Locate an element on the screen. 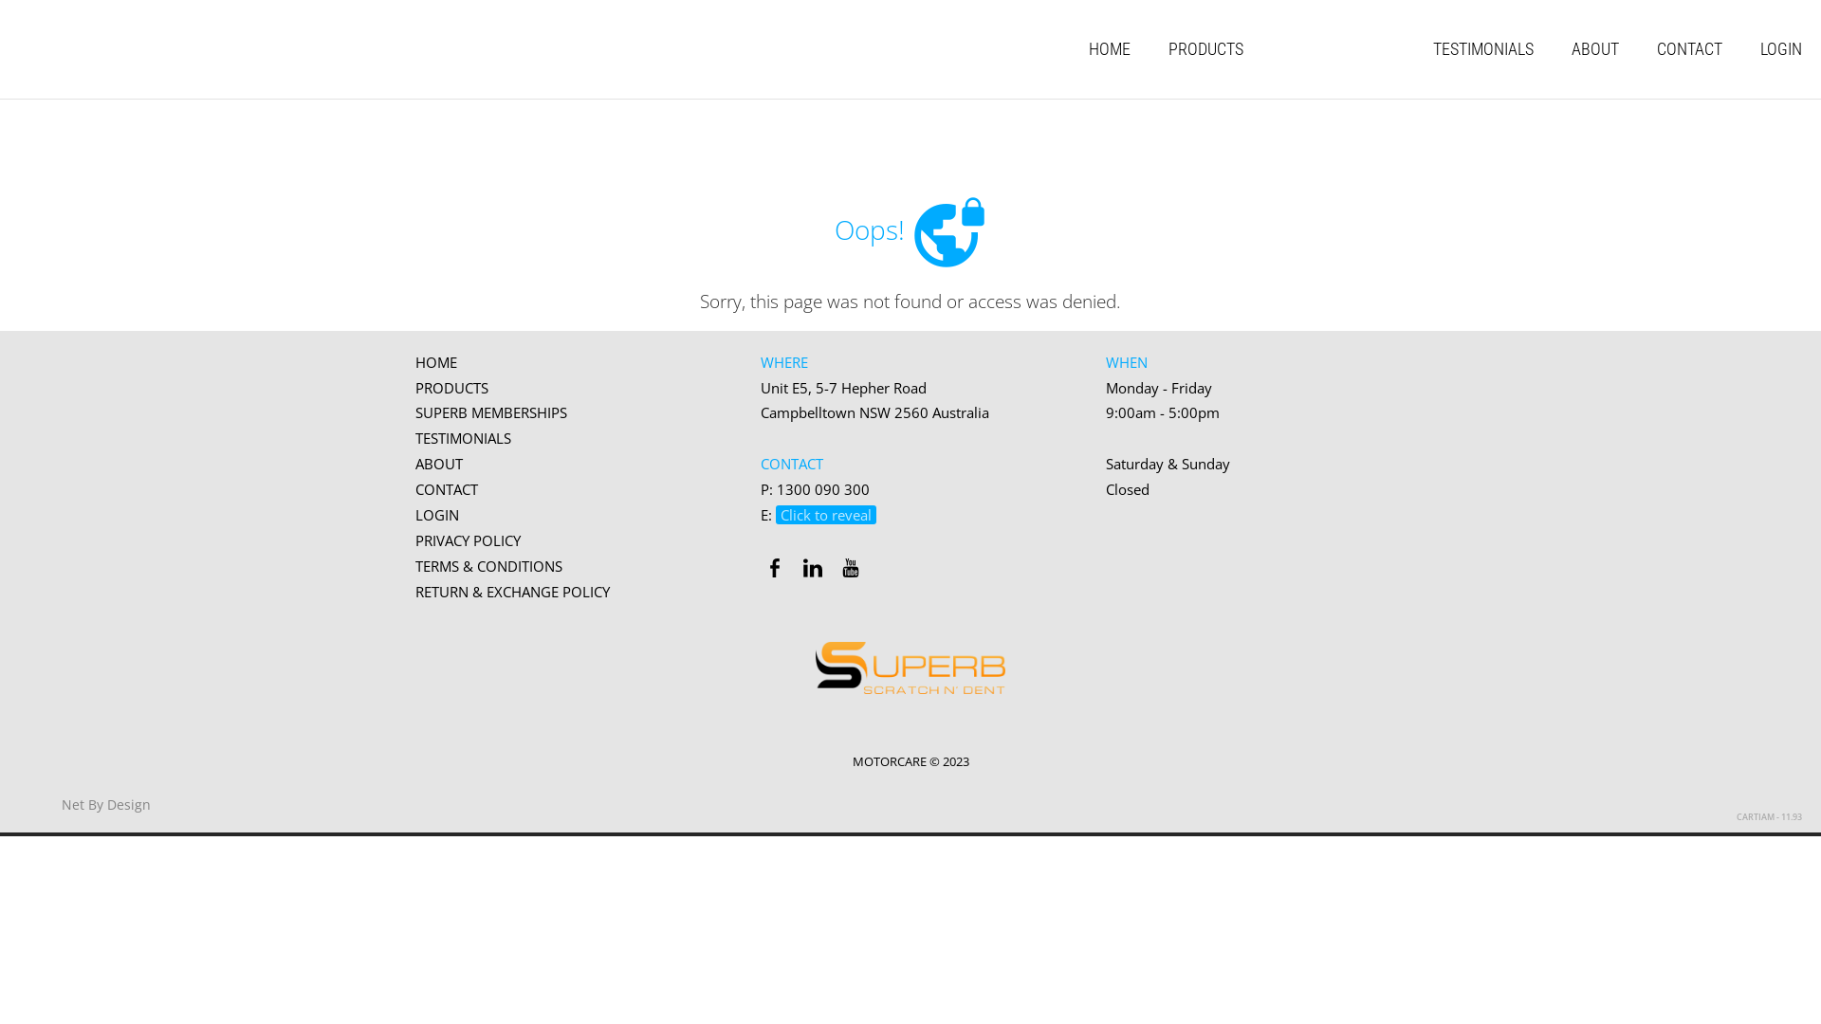 The width and height of the screenshot is (1821, 1024). ABOUT is located at coordinates (439, 464).